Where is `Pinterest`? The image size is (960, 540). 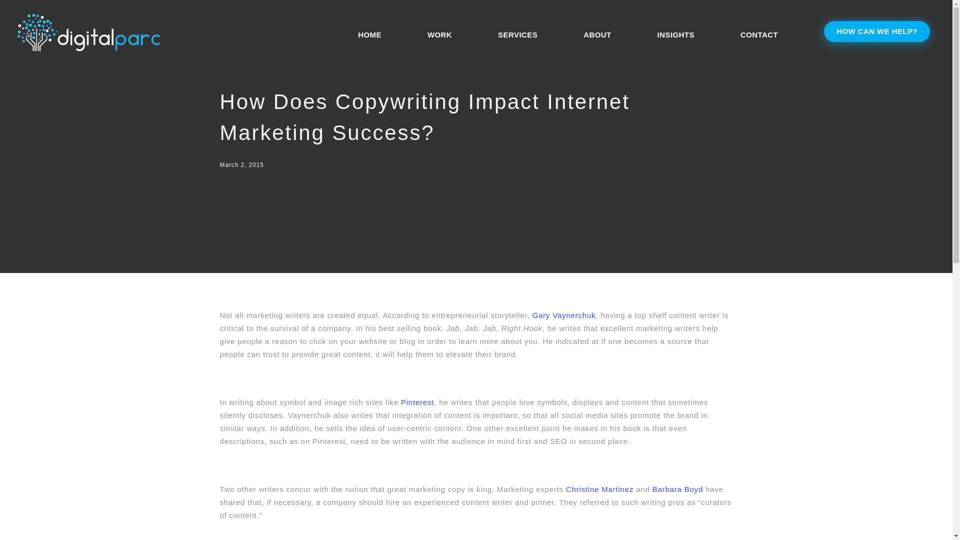 Pinterest is located at coordinates (417, 402).